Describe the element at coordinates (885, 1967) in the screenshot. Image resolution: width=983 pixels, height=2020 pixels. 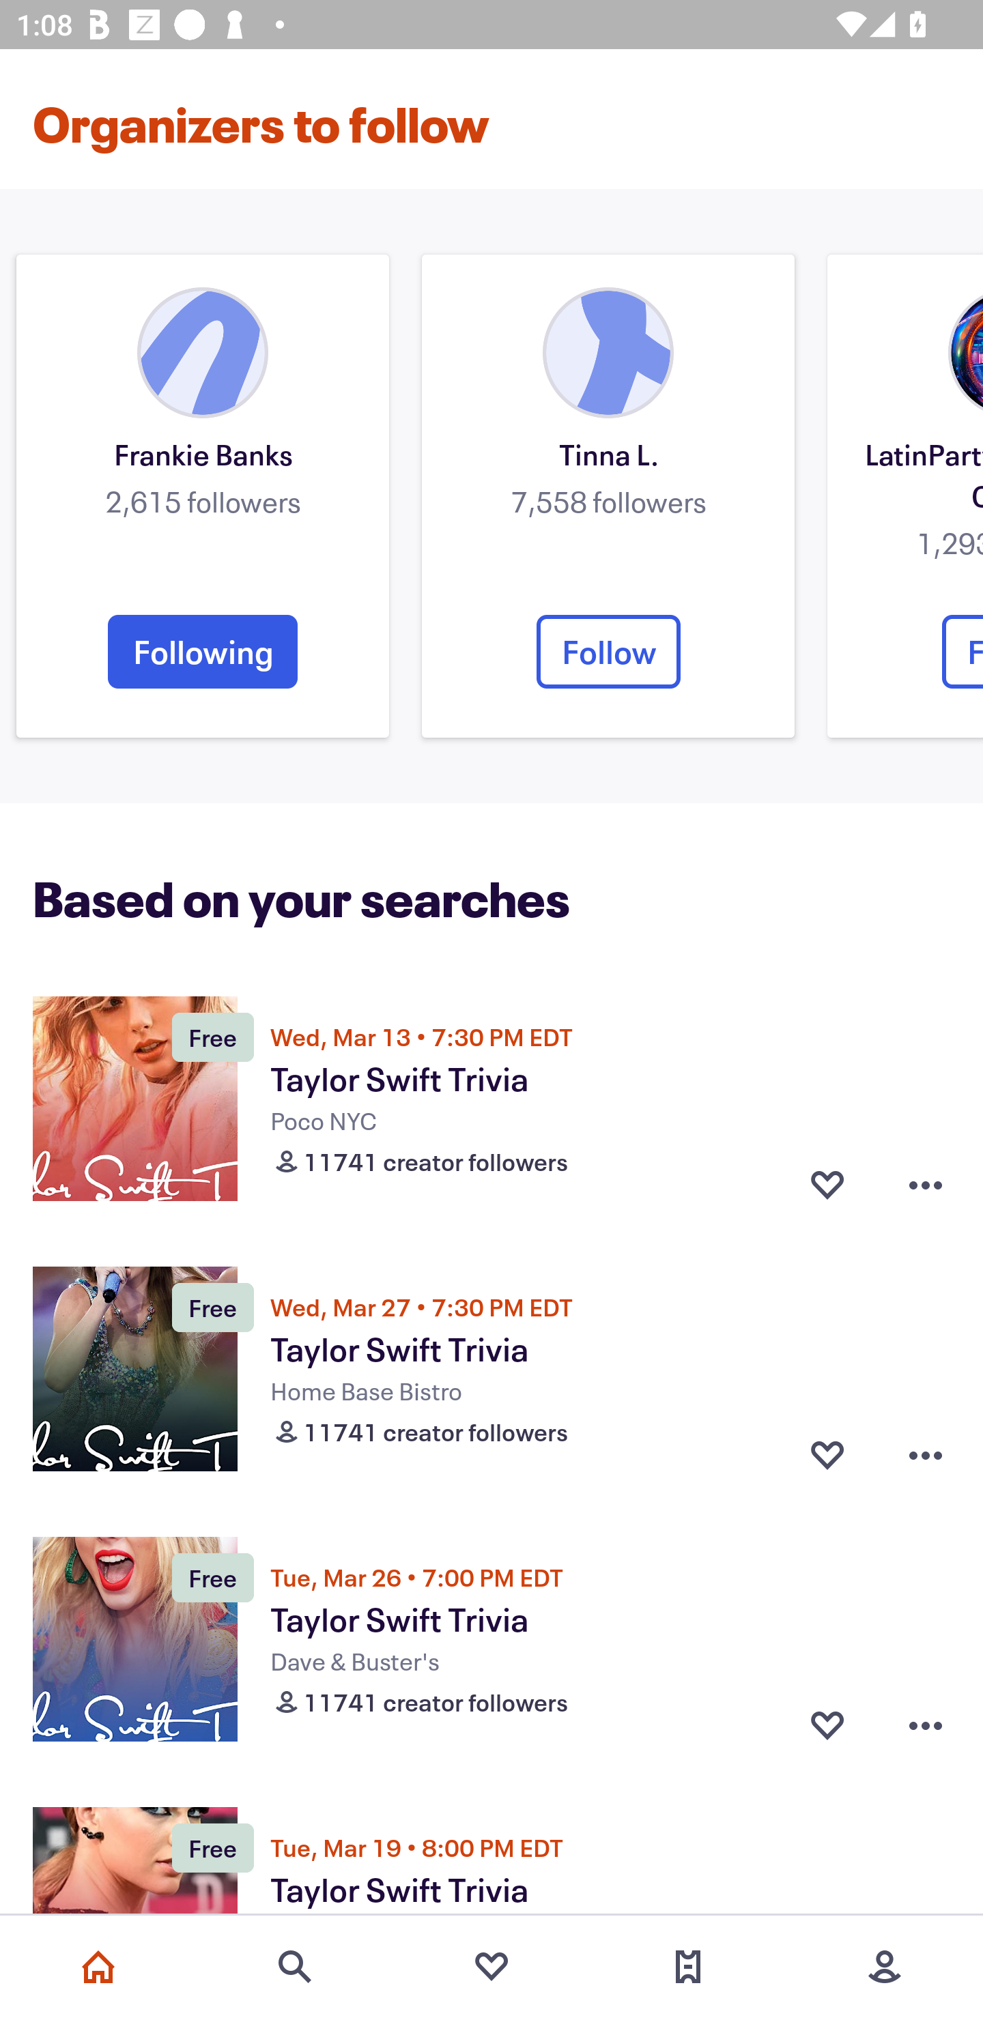
I see `More` at that location.